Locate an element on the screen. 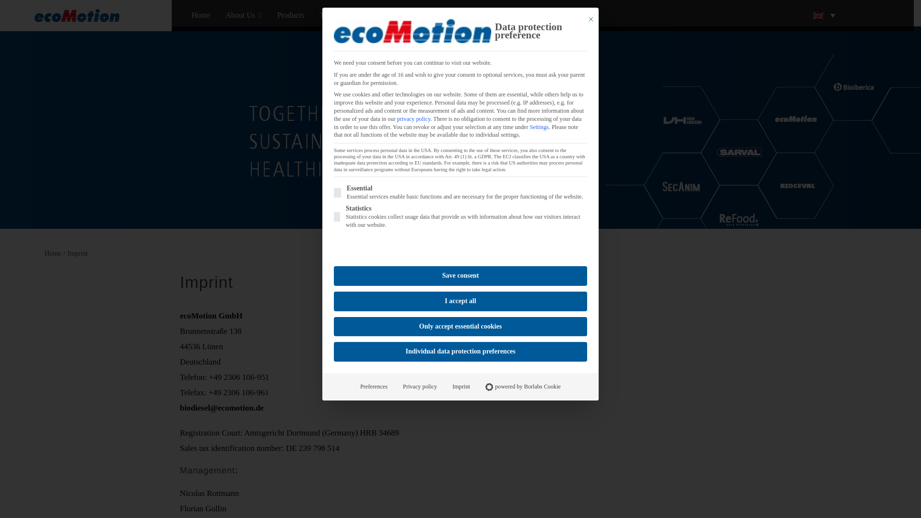 This screenshot has width=921, height=518. Technology and the Environment is located at coordinates (371, 15).